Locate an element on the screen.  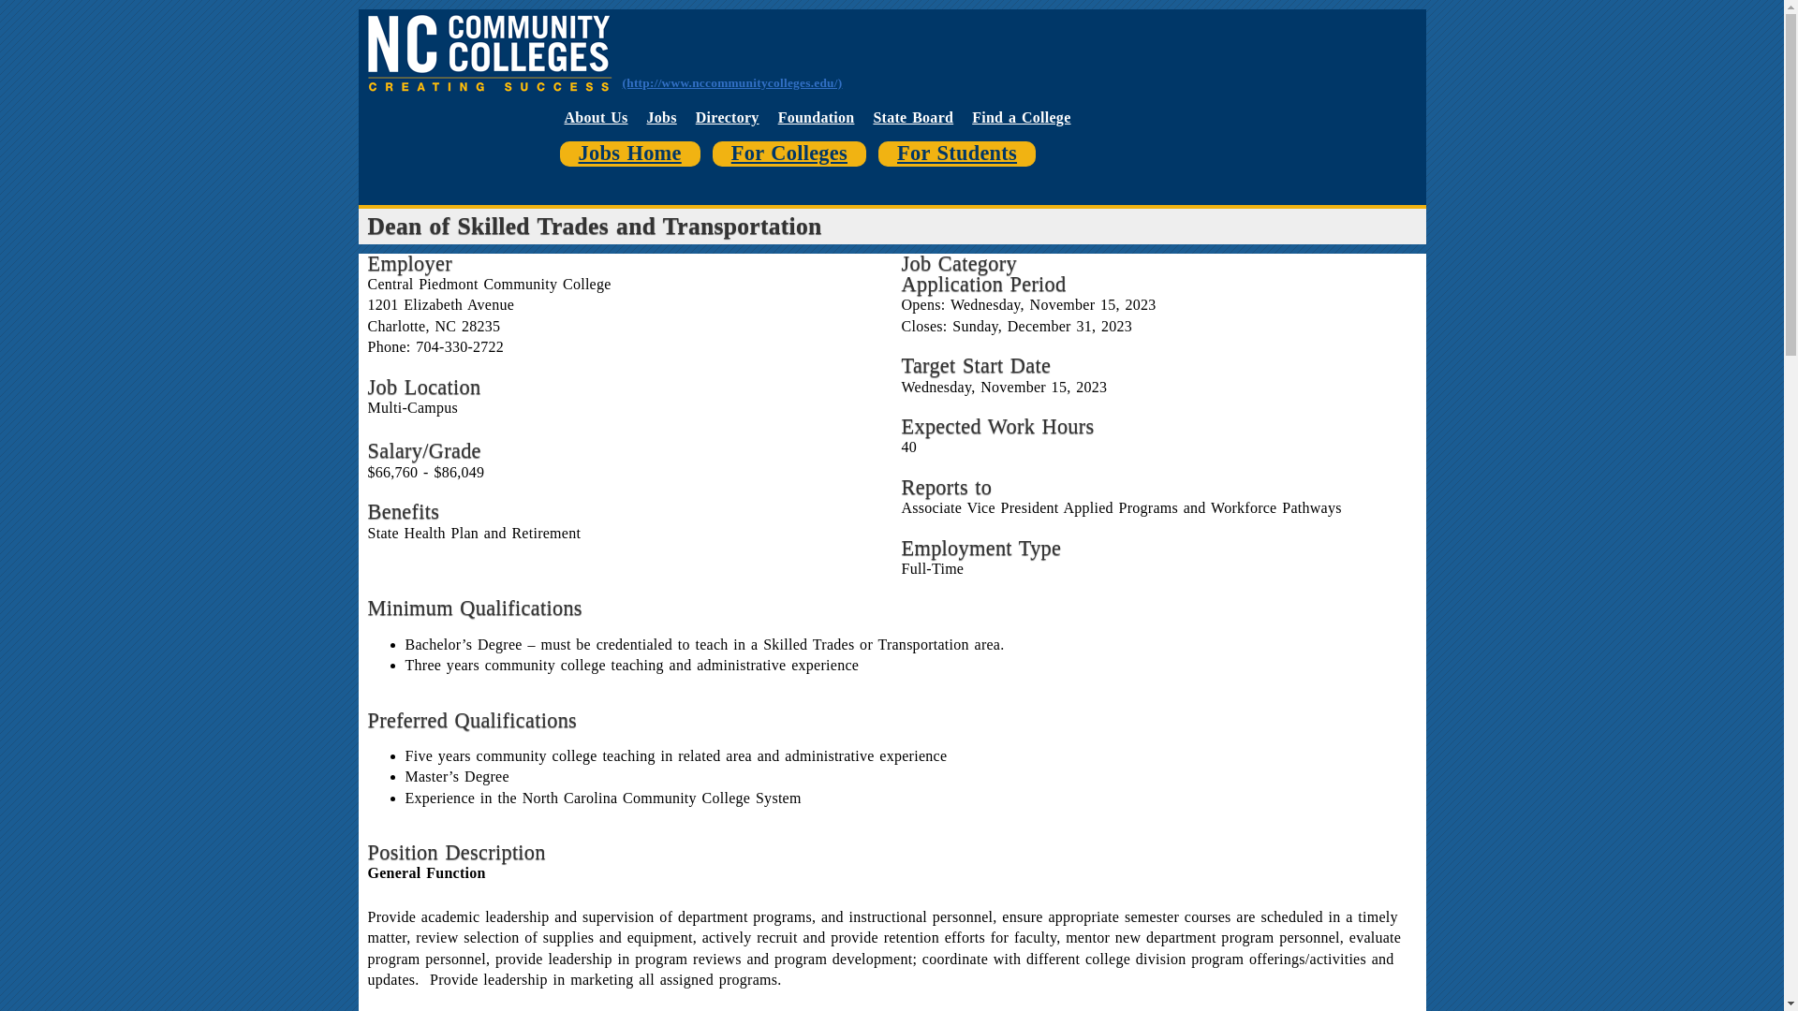
State Board is located at coordinates (912, 116).